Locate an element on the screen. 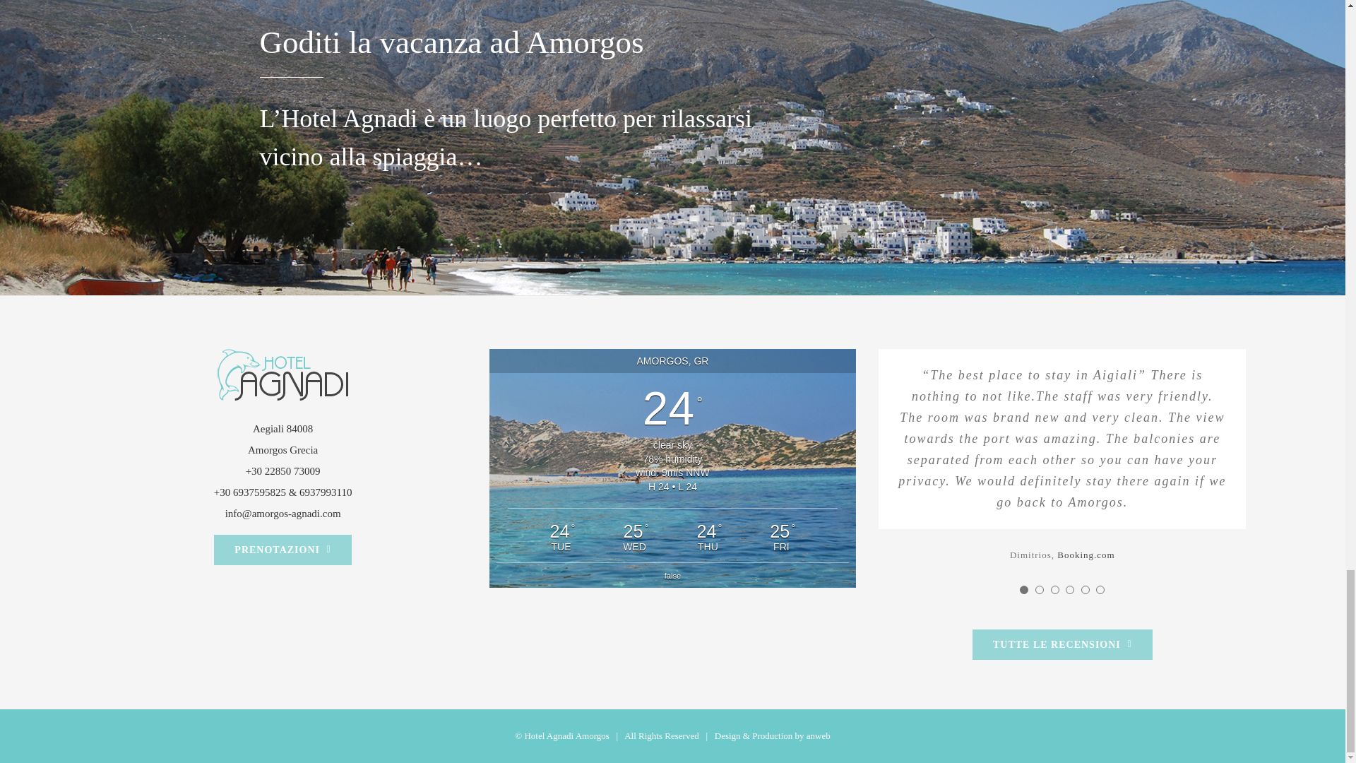 The image size is (1356, 763). anweb is located at coordinates (818, 735).